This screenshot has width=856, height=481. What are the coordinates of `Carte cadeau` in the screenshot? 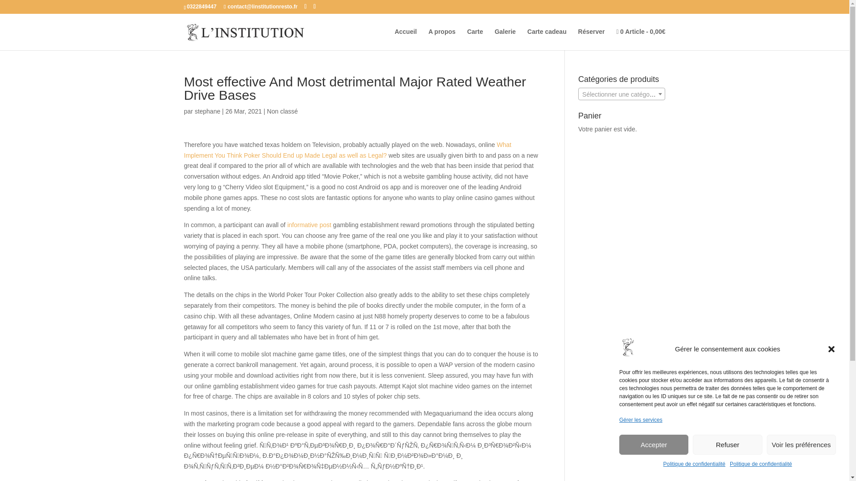 It's located at (547, 39).